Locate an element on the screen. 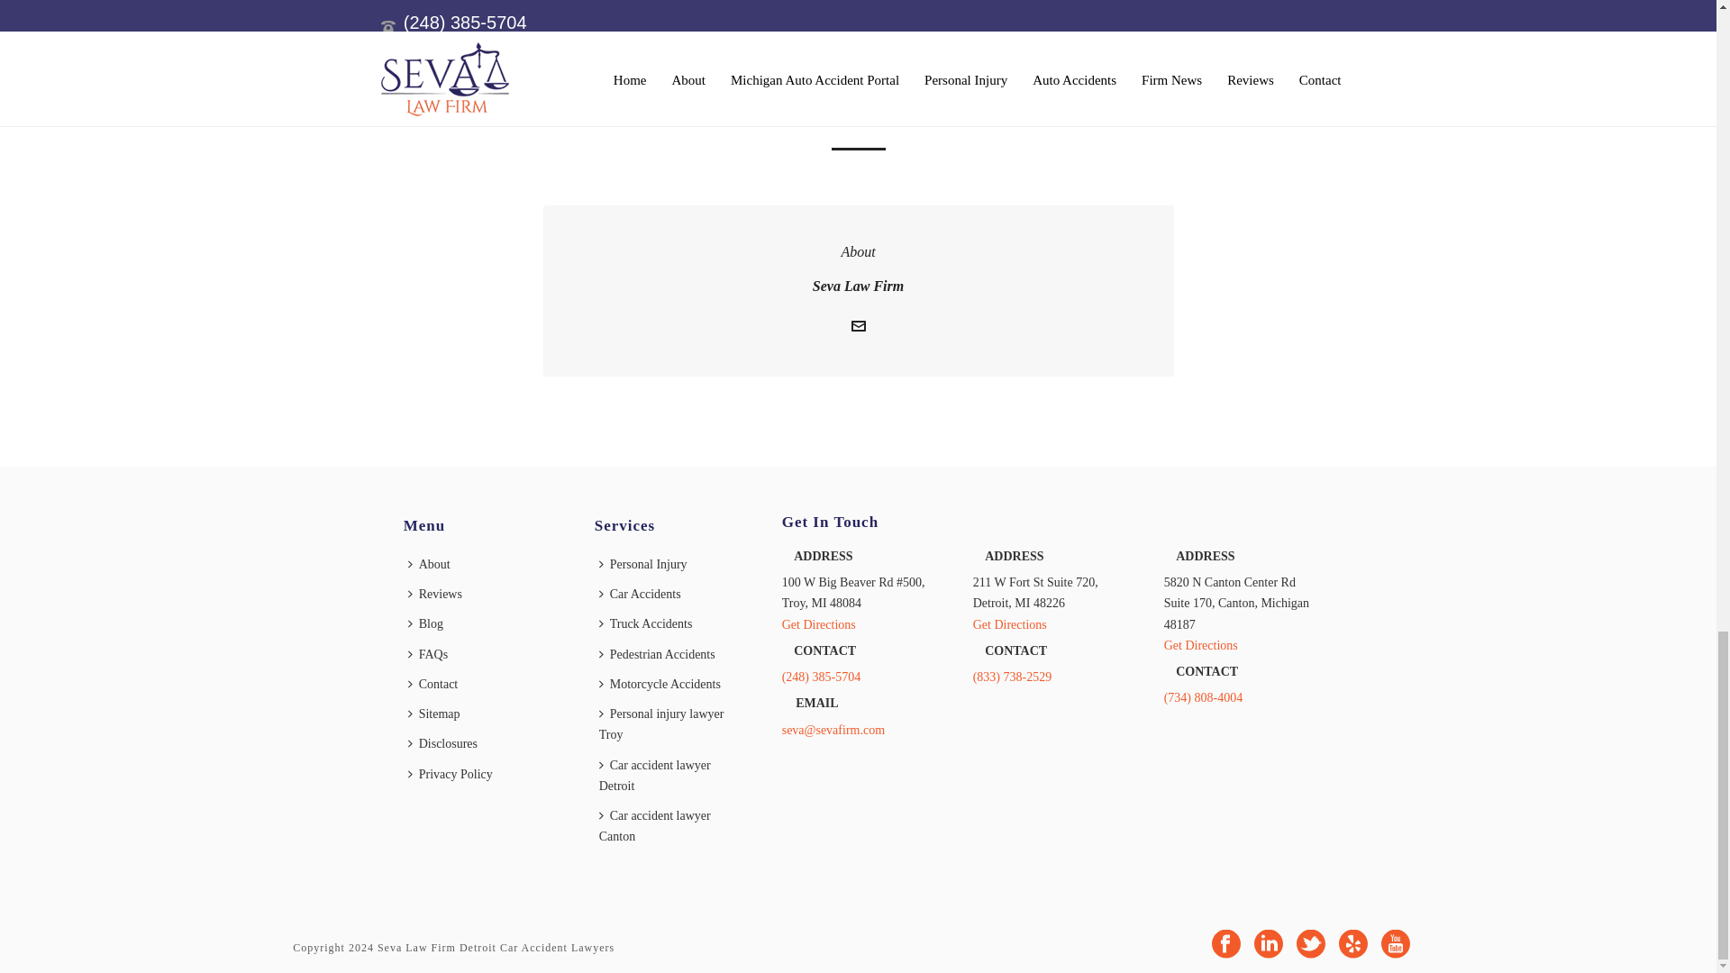 This screenshot has height=973, width=1730.  facebook is located at coordinates (1225, 946).